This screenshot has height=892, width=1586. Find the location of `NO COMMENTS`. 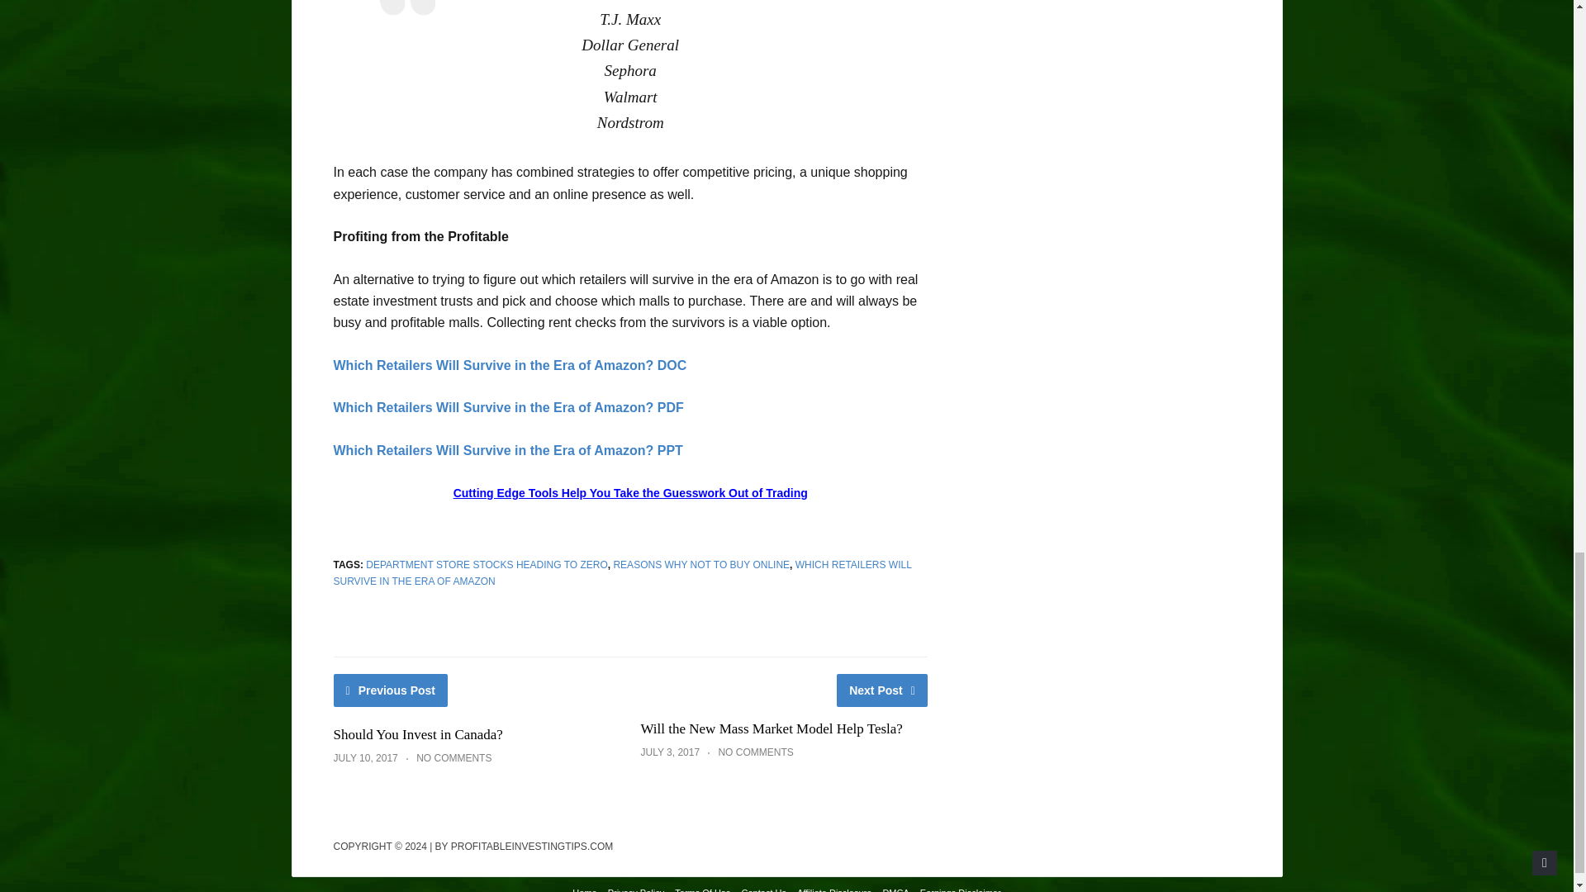

NO COMMENTS is located at coordinates (755, 752).